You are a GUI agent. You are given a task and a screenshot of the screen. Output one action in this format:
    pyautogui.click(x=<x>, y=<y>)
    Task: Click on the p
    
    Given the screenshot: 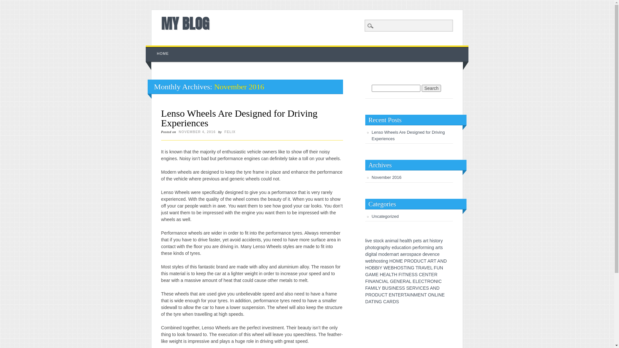 What is the action you would take?
    pyautogui.click(x=415, y=241)
    